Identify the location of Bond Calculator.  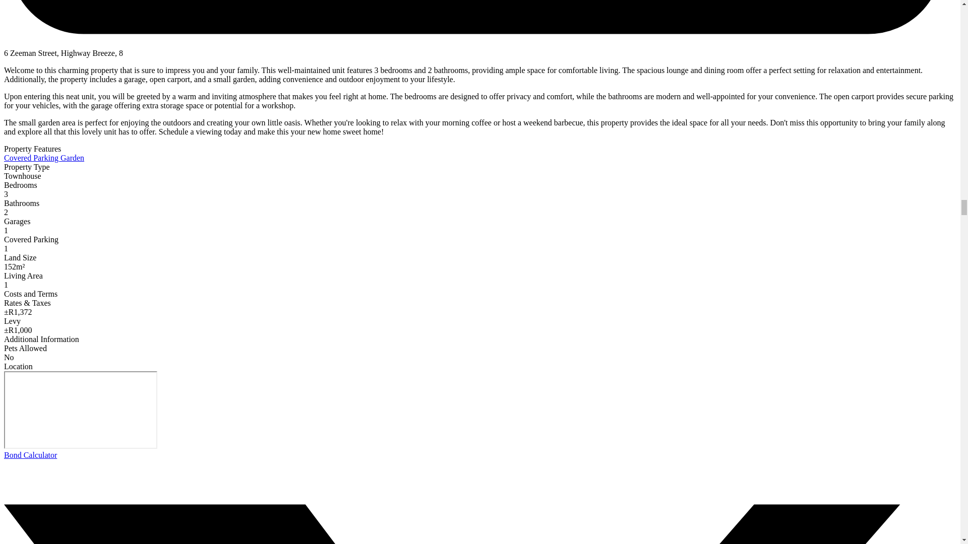
(30, 455).